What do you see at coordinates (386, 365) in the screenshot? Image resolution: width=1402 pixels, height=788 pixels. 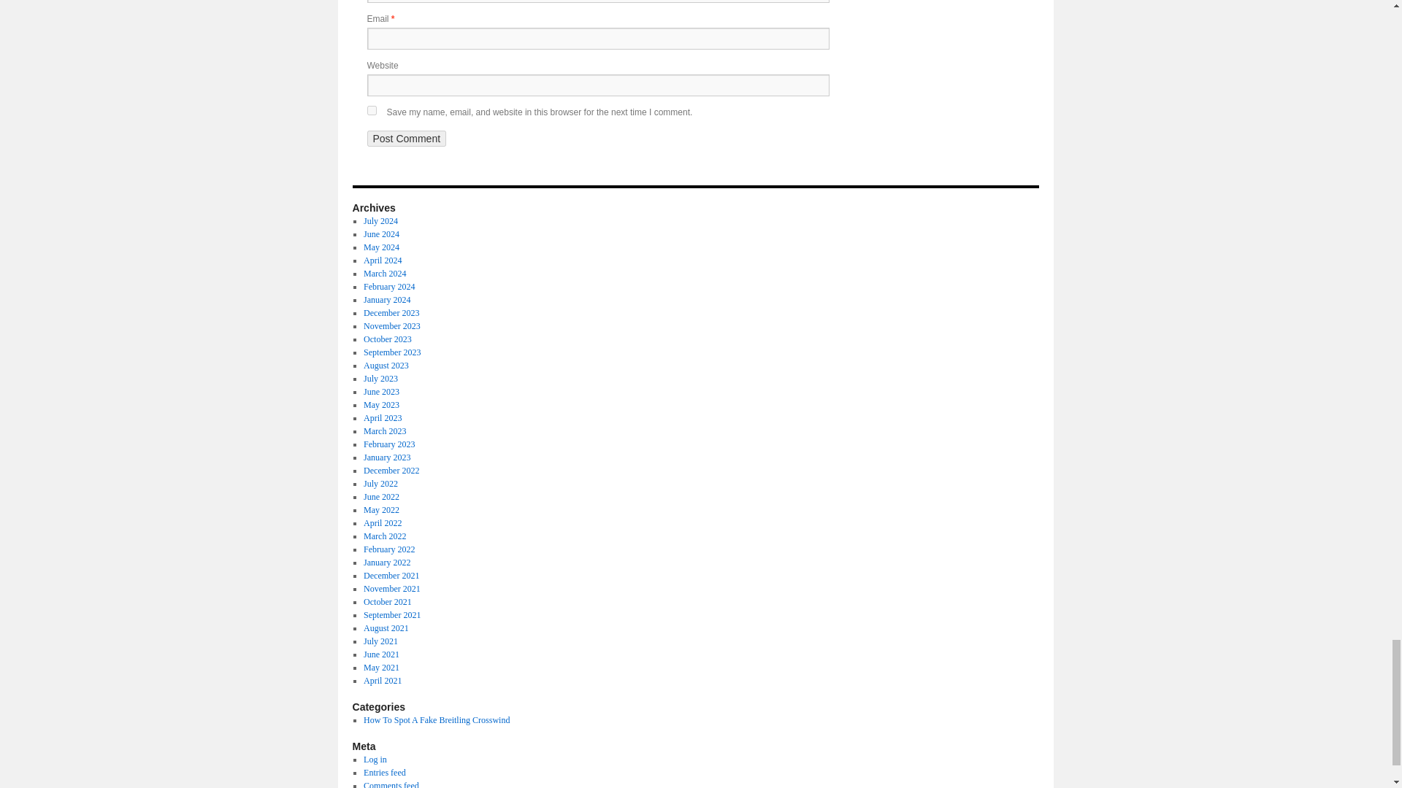 I see `August 2023` at bounding box center [386, 365].